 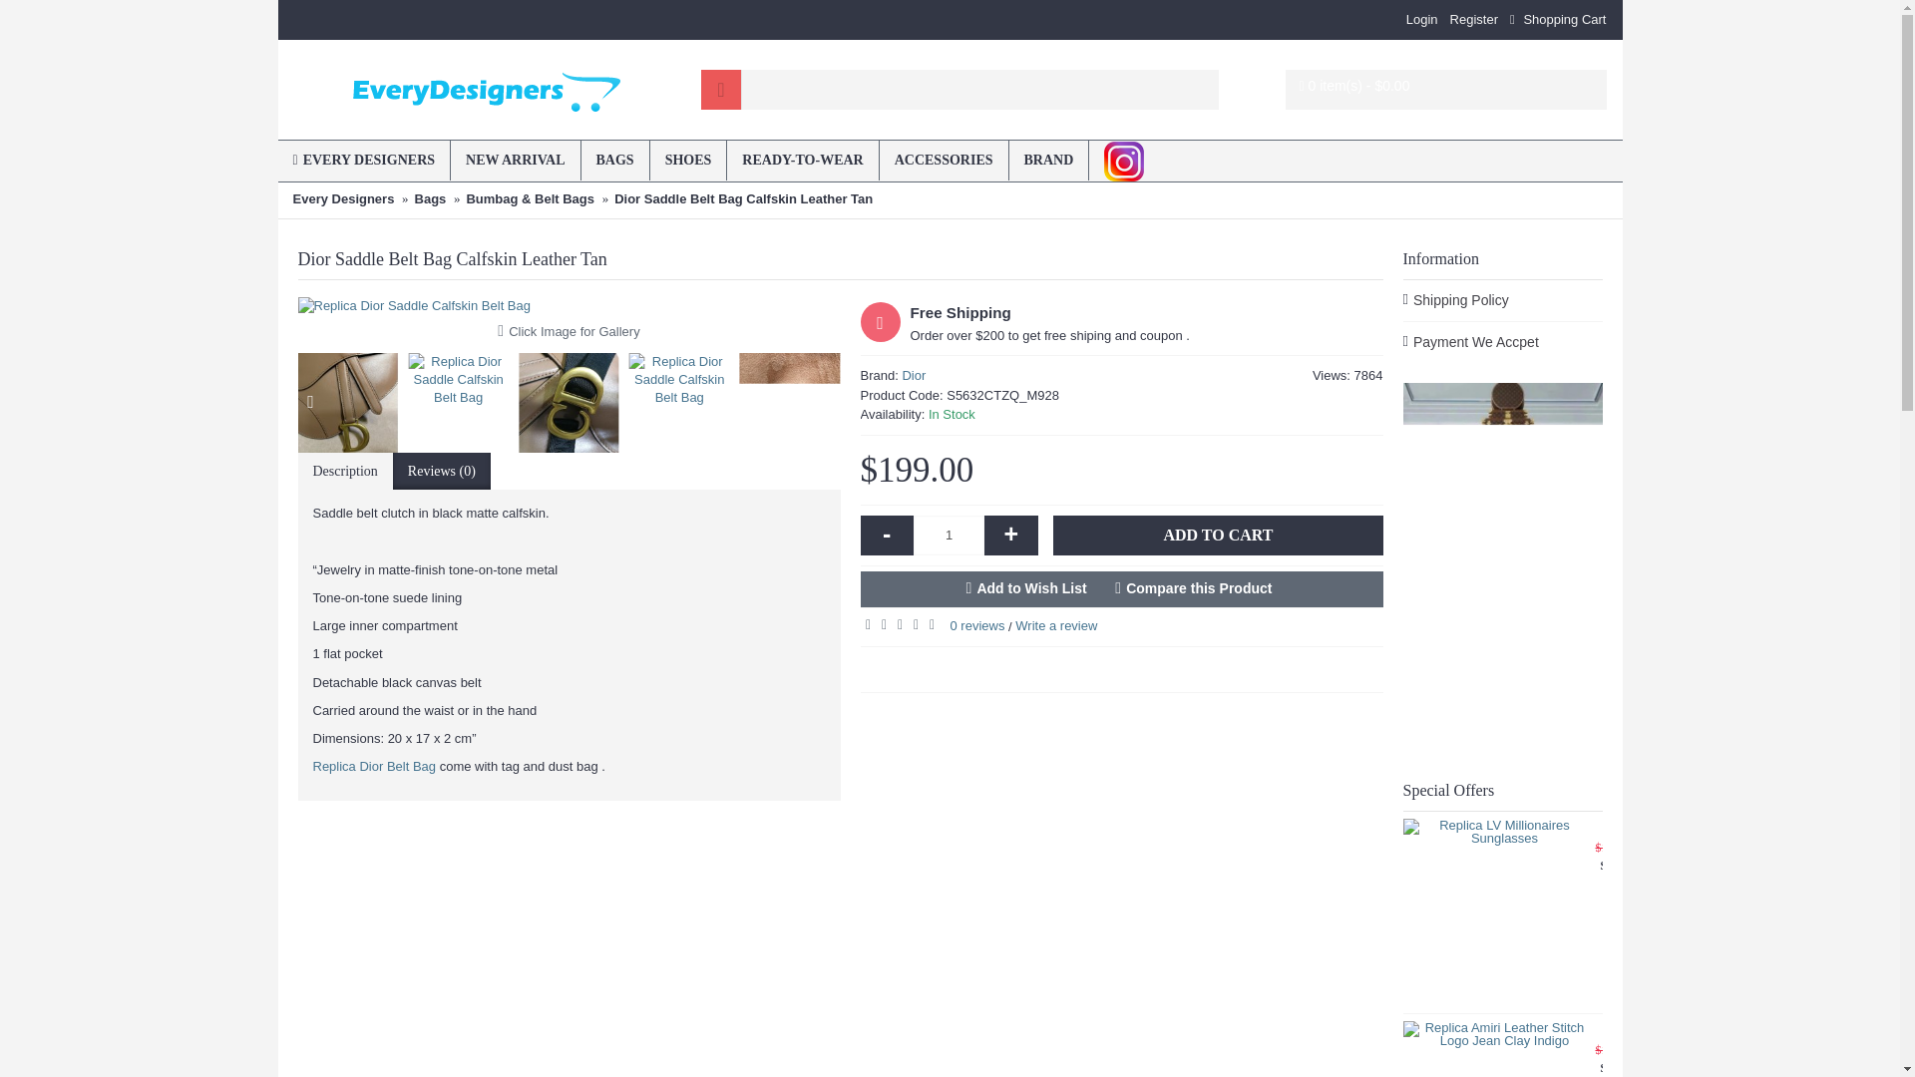 What do you see at coordinates (948, 536) in the screenshot?
I see `1` at bounding box center [948, 536].